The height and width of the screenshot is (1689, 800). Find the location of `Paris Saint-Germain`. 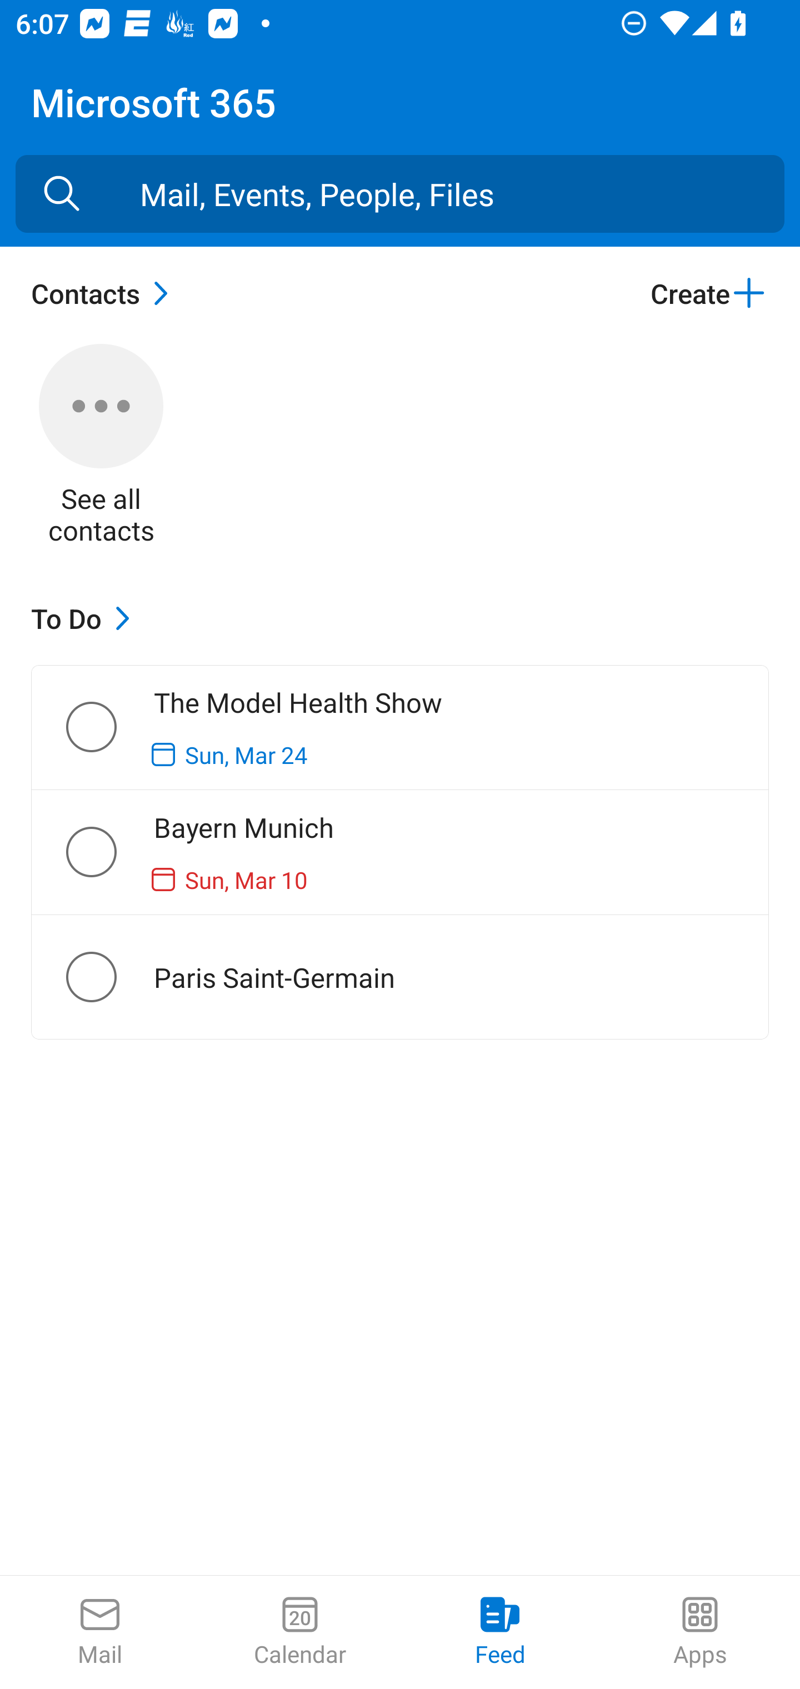

Paris Saint-Germain is located at coordinates (109, 977).